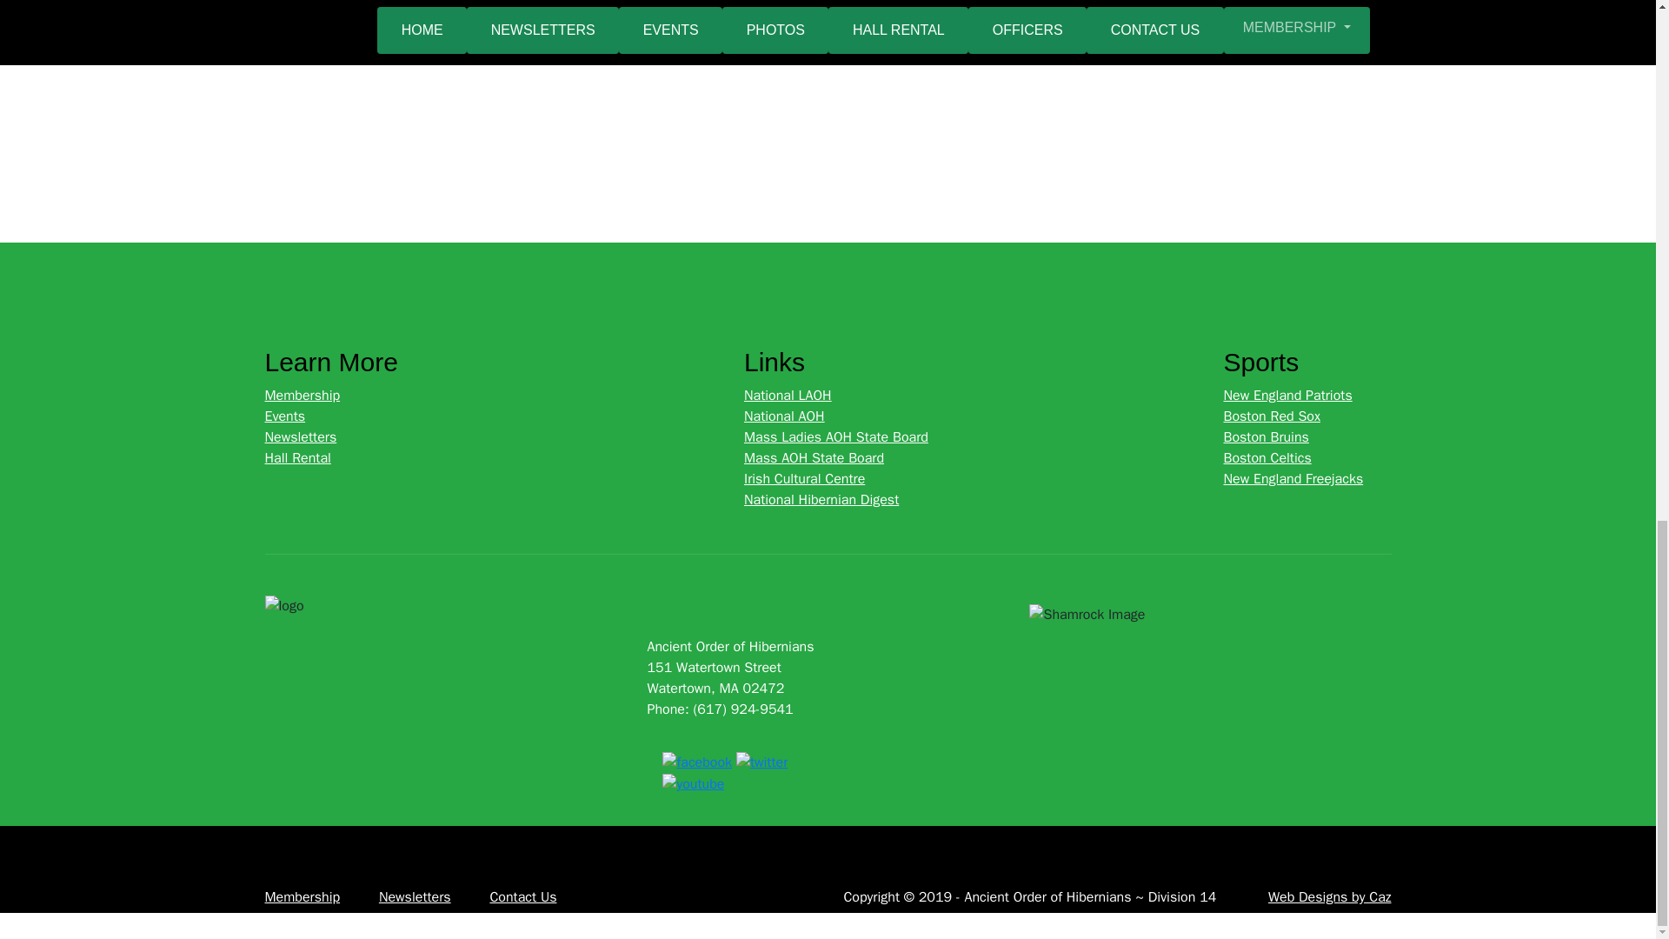  I want to click on Membership, so click(302, 395).